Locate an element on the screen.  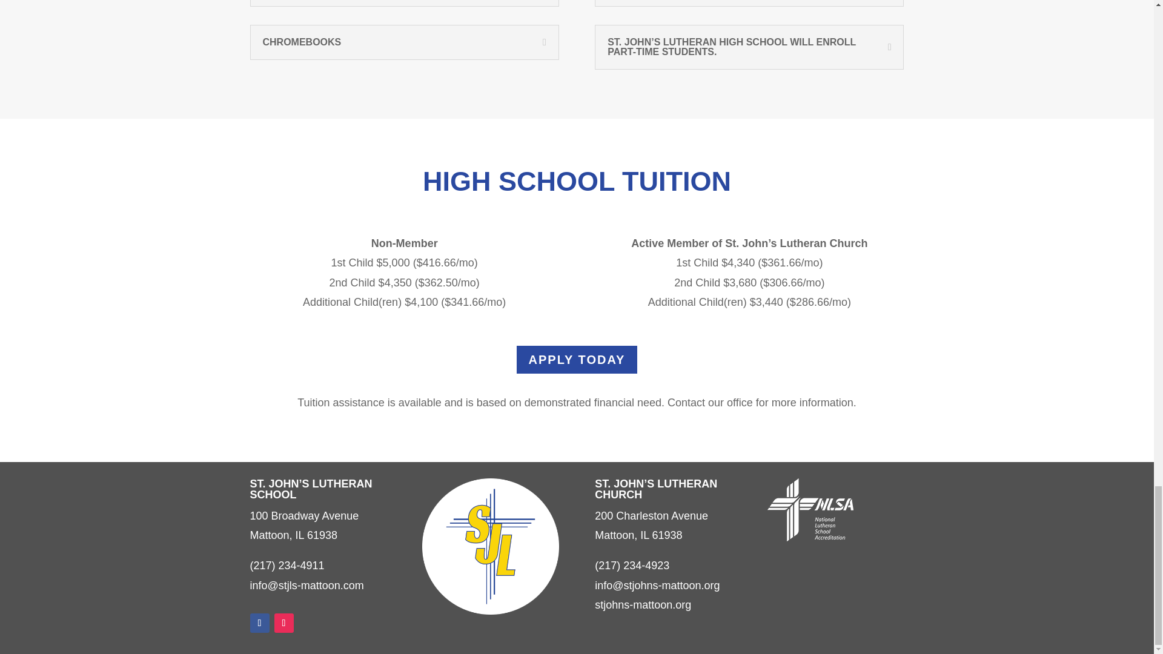
Follow on Instagram is located at coordinates (283, 623).